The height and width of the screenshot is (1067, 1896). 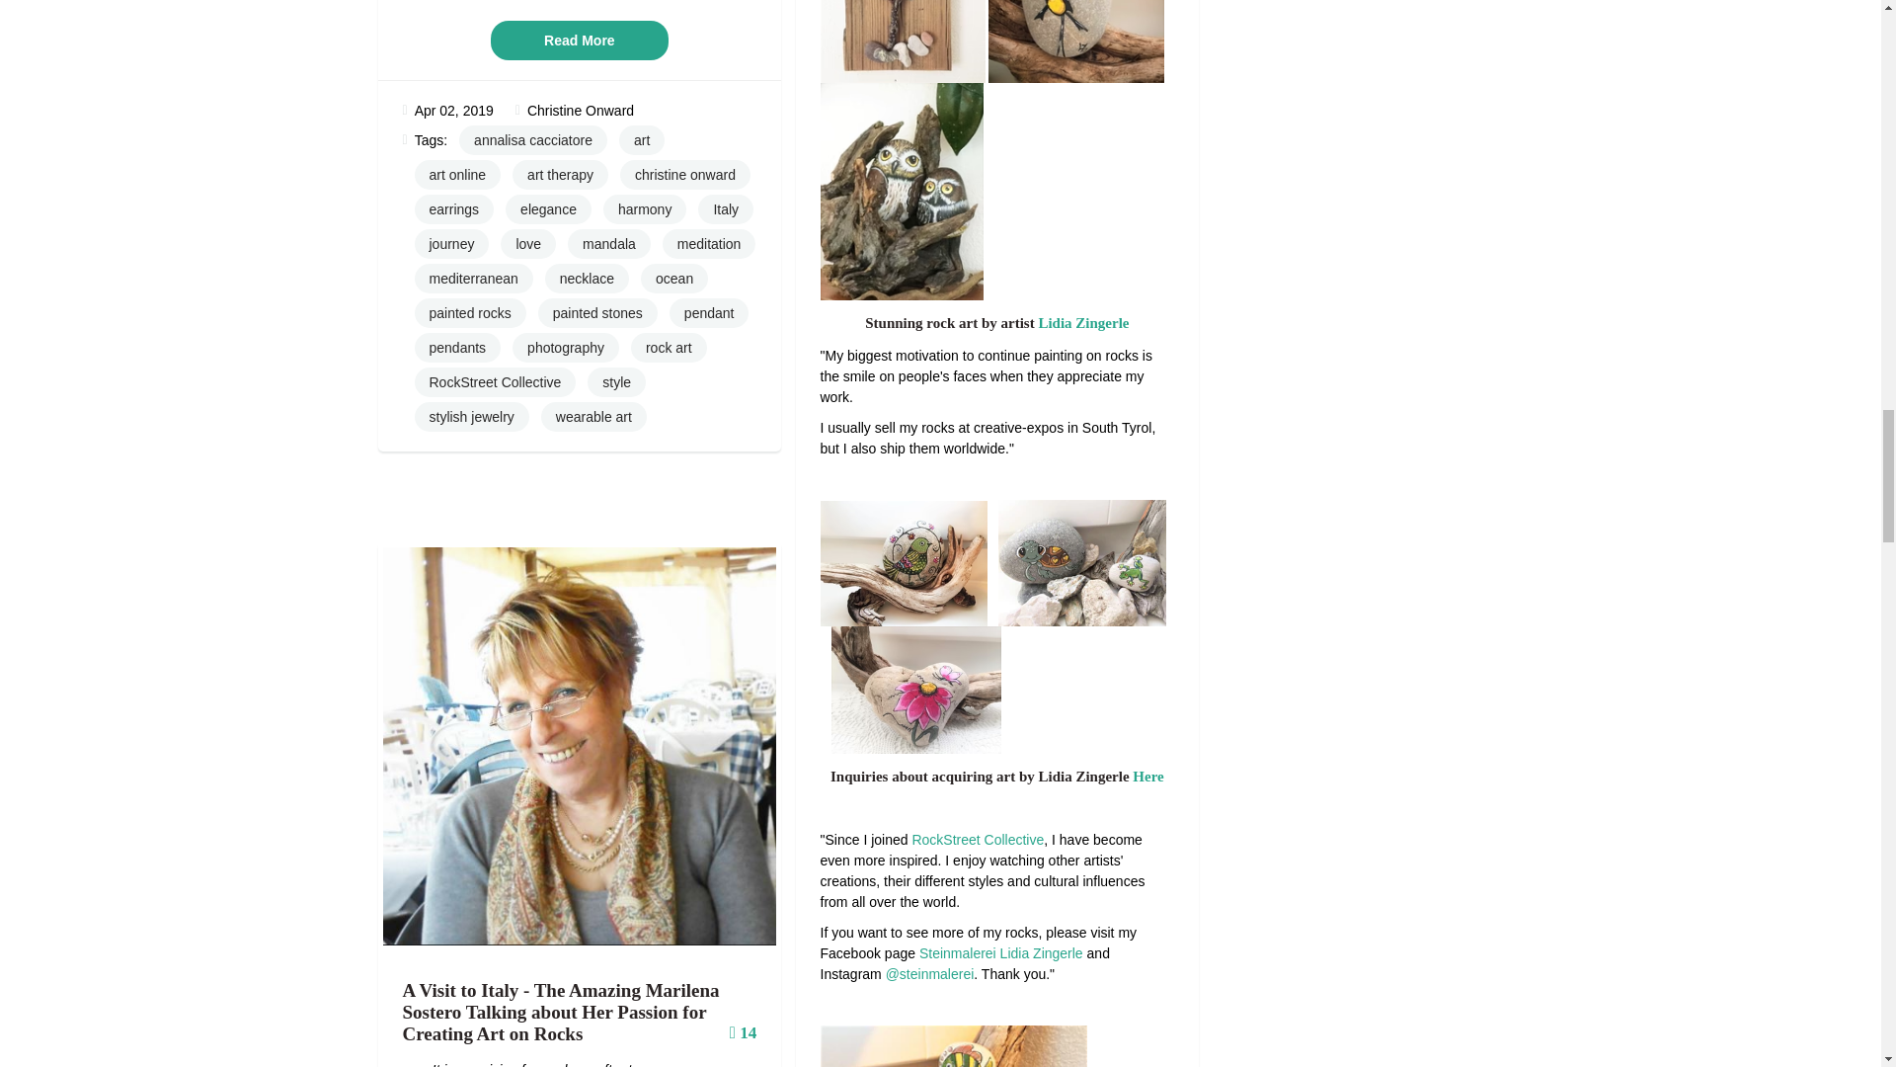 I want to click on art online, so click(x=458, y=175).